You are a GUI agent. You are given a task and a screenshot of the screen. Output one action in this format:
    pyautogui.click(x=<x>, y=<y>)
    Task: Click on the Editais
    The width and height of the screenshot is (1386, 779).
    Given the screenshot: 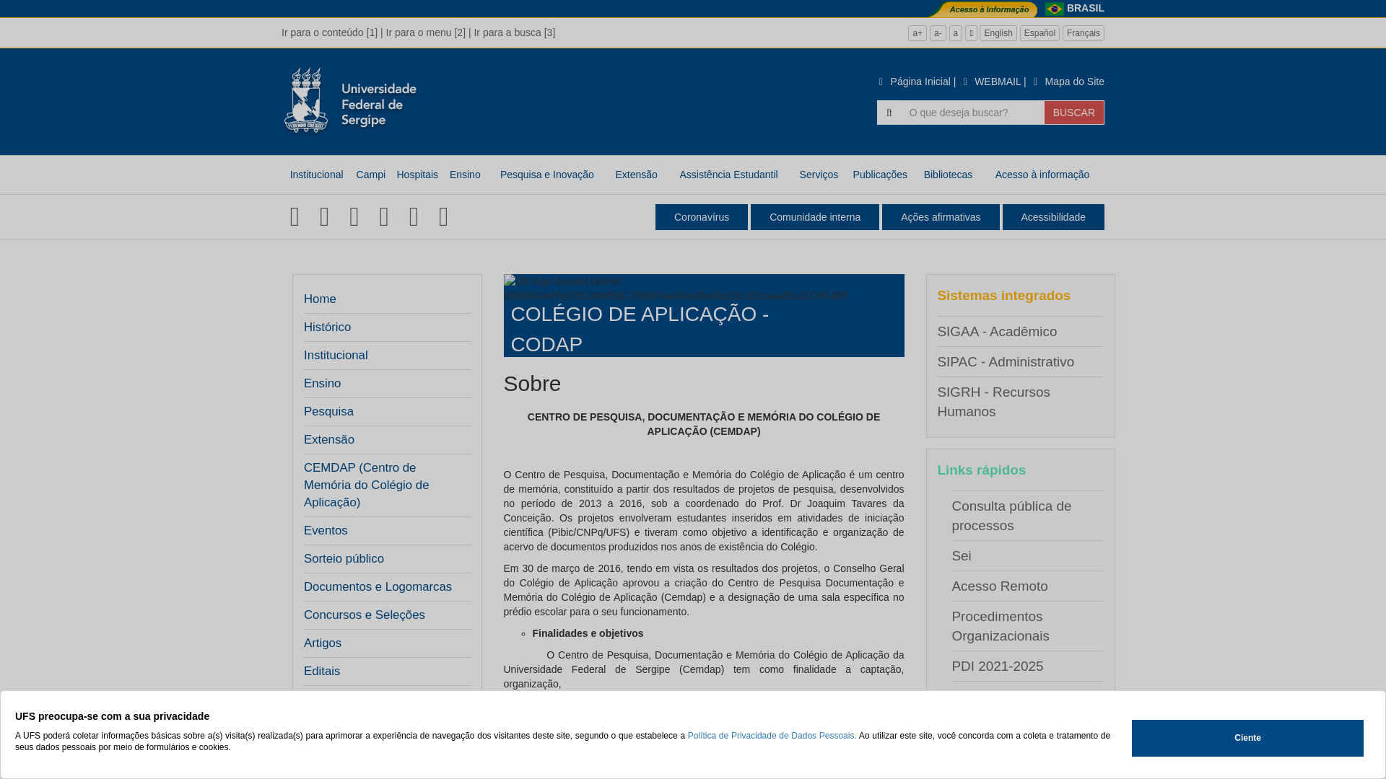 What is the action you would take?
    pyautogui.click(x=322, y=672)
    